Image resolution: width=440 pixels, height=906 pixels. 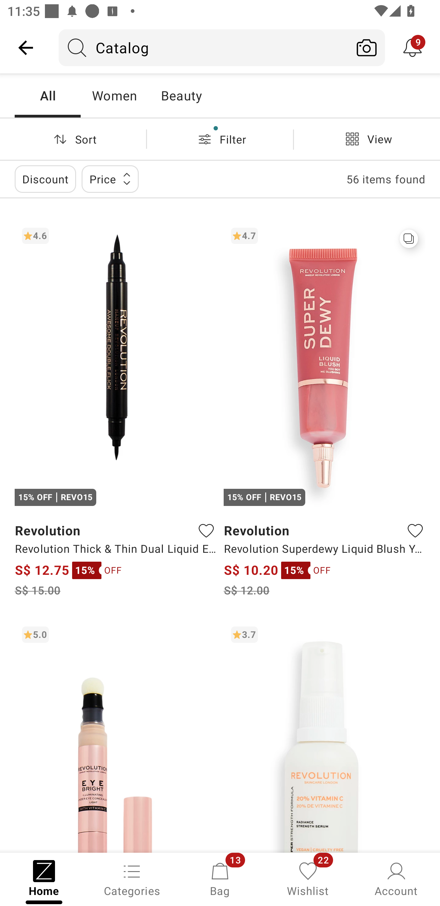 I want to click on Sort, so click(x=73, y=139).